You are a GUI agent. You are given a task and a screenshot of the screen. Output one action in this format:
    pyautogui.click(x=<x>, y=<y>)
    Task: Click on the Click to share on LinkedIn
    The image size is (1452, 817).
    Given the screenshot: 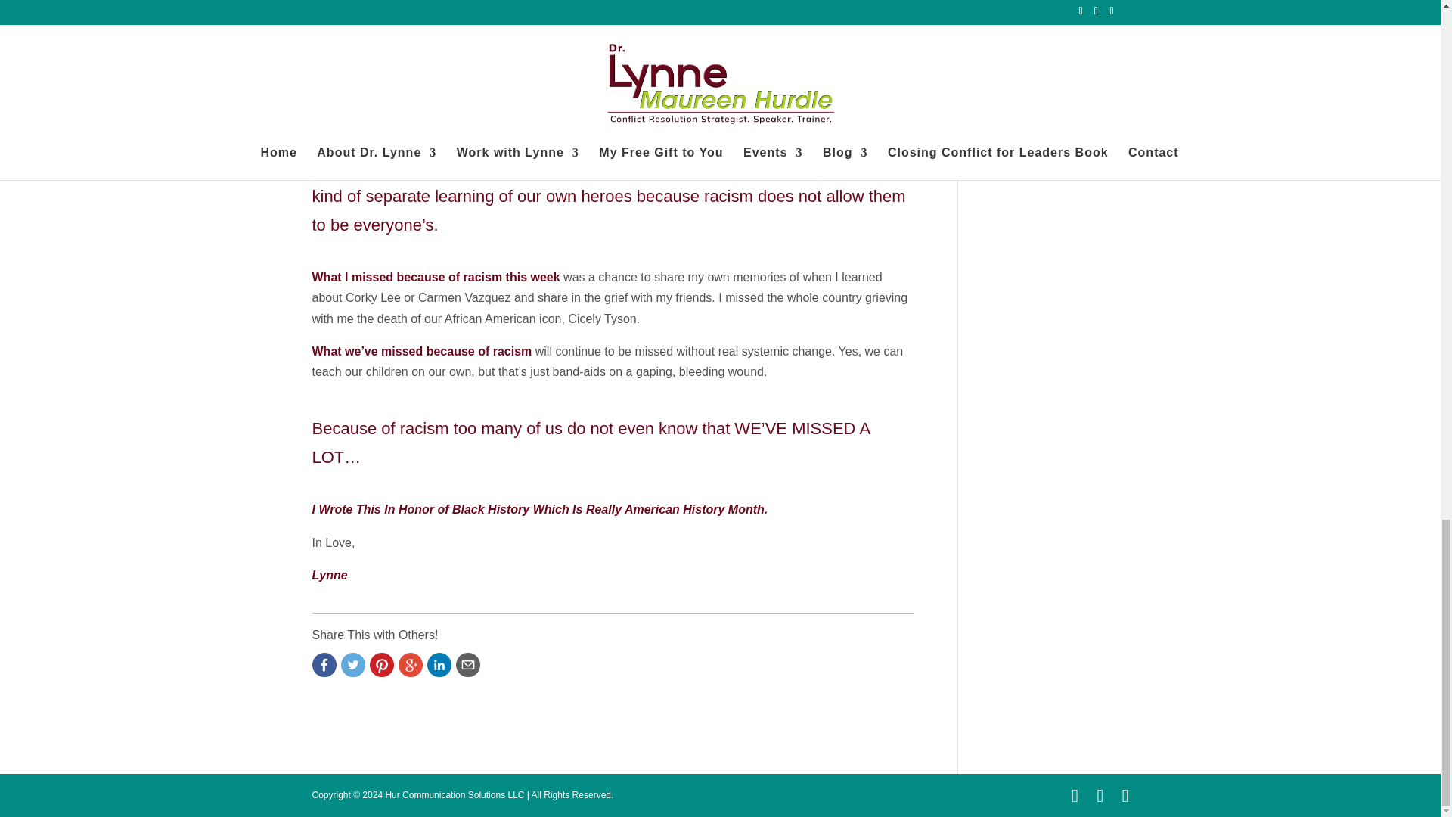 What is the action you would take?
    pyautogui.click(x=439, y=664)
    